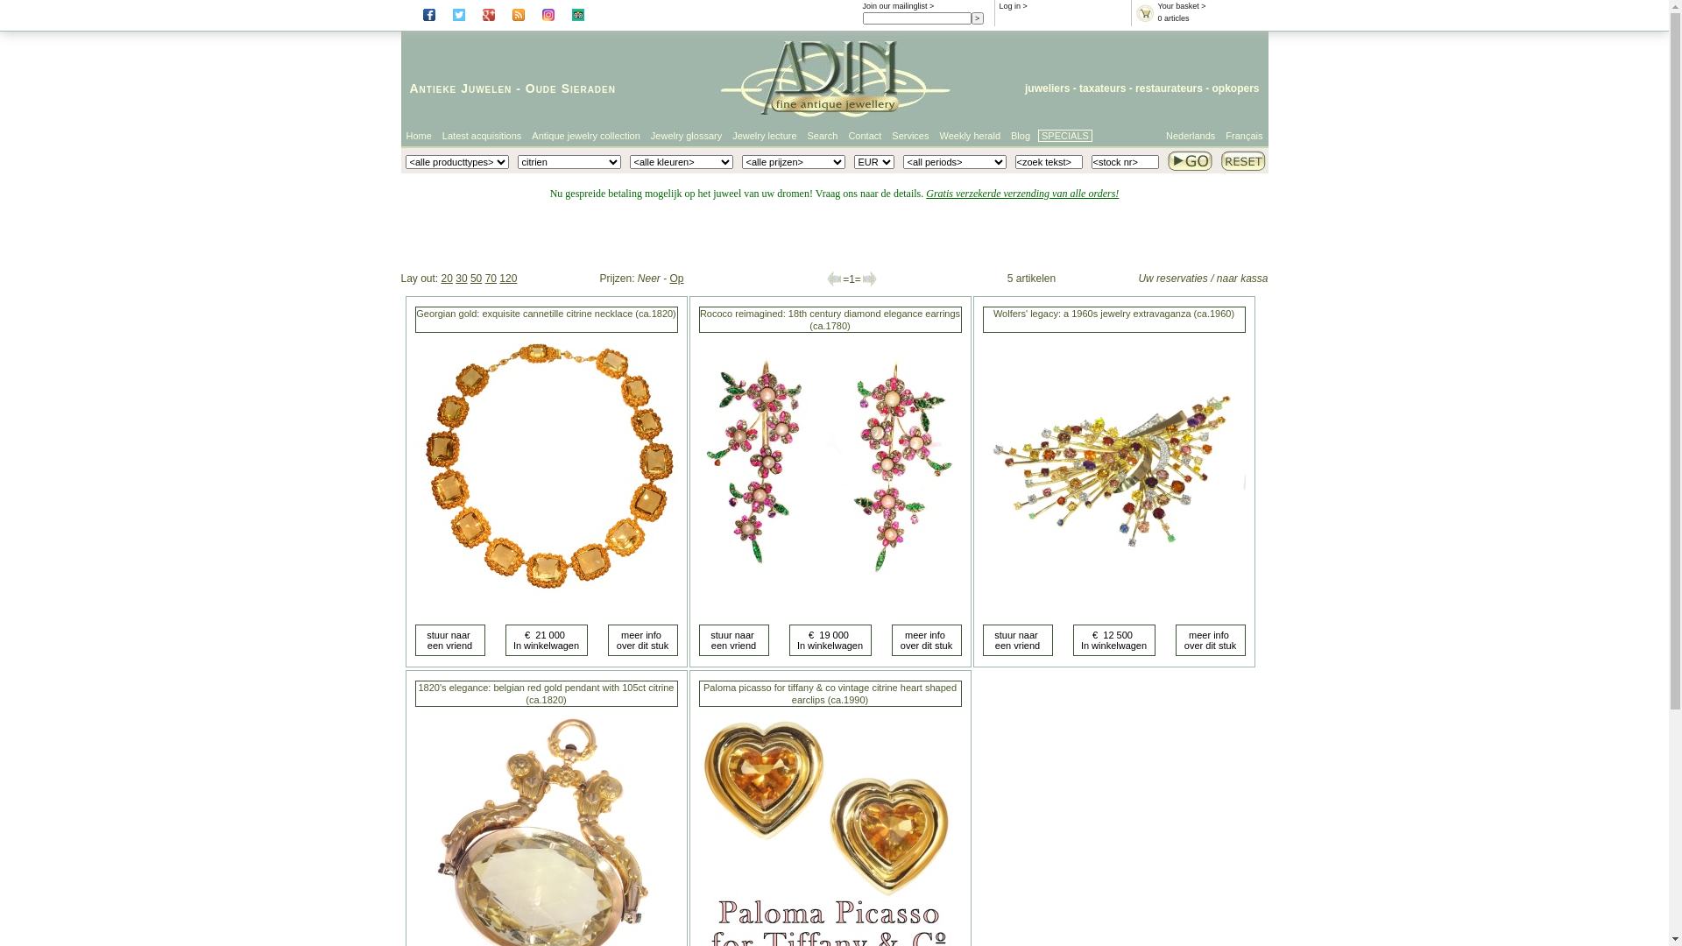 The height and width of the screenshot is (946, 1682). What do you see at coordinates (1102, 88) in the screenshot?
I see `taxateurs` at bounding box center [1102, 88].